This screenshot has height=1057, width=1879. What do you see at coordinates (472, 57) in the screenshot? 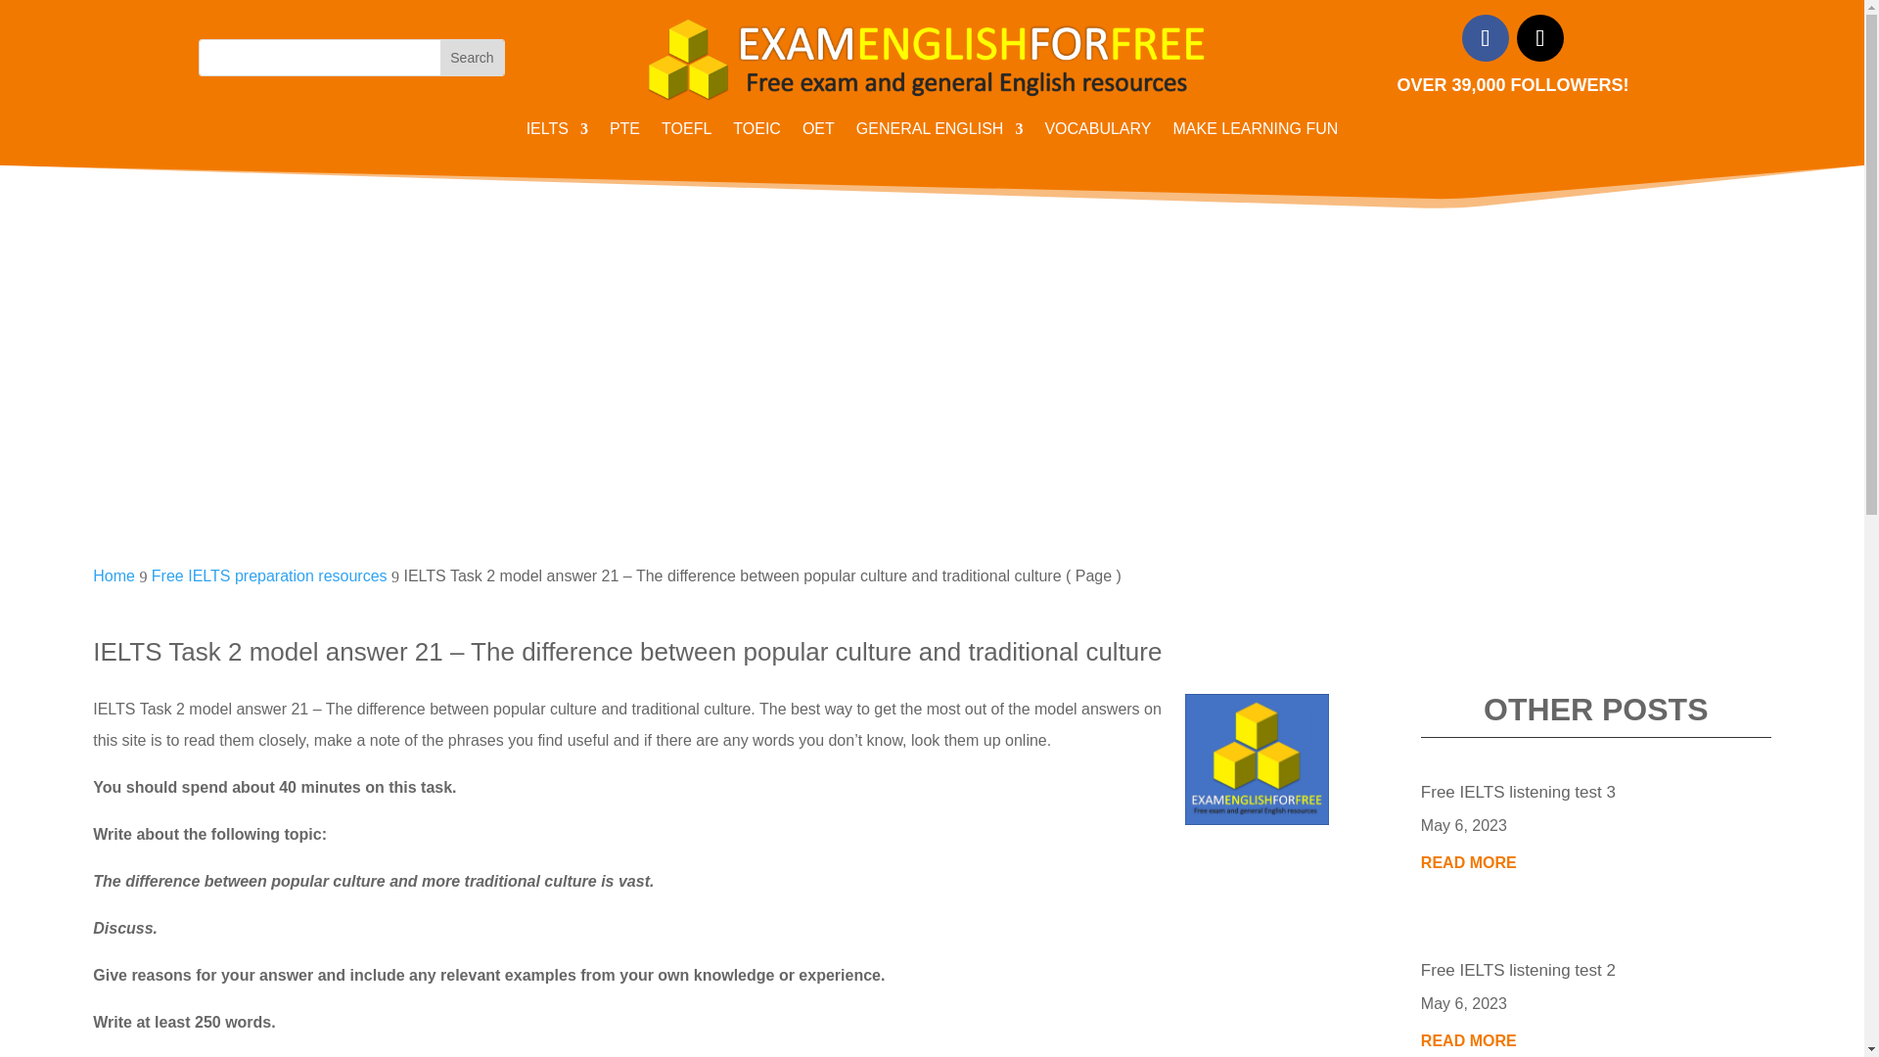
I see `Search` at bounding box center [472, 57].